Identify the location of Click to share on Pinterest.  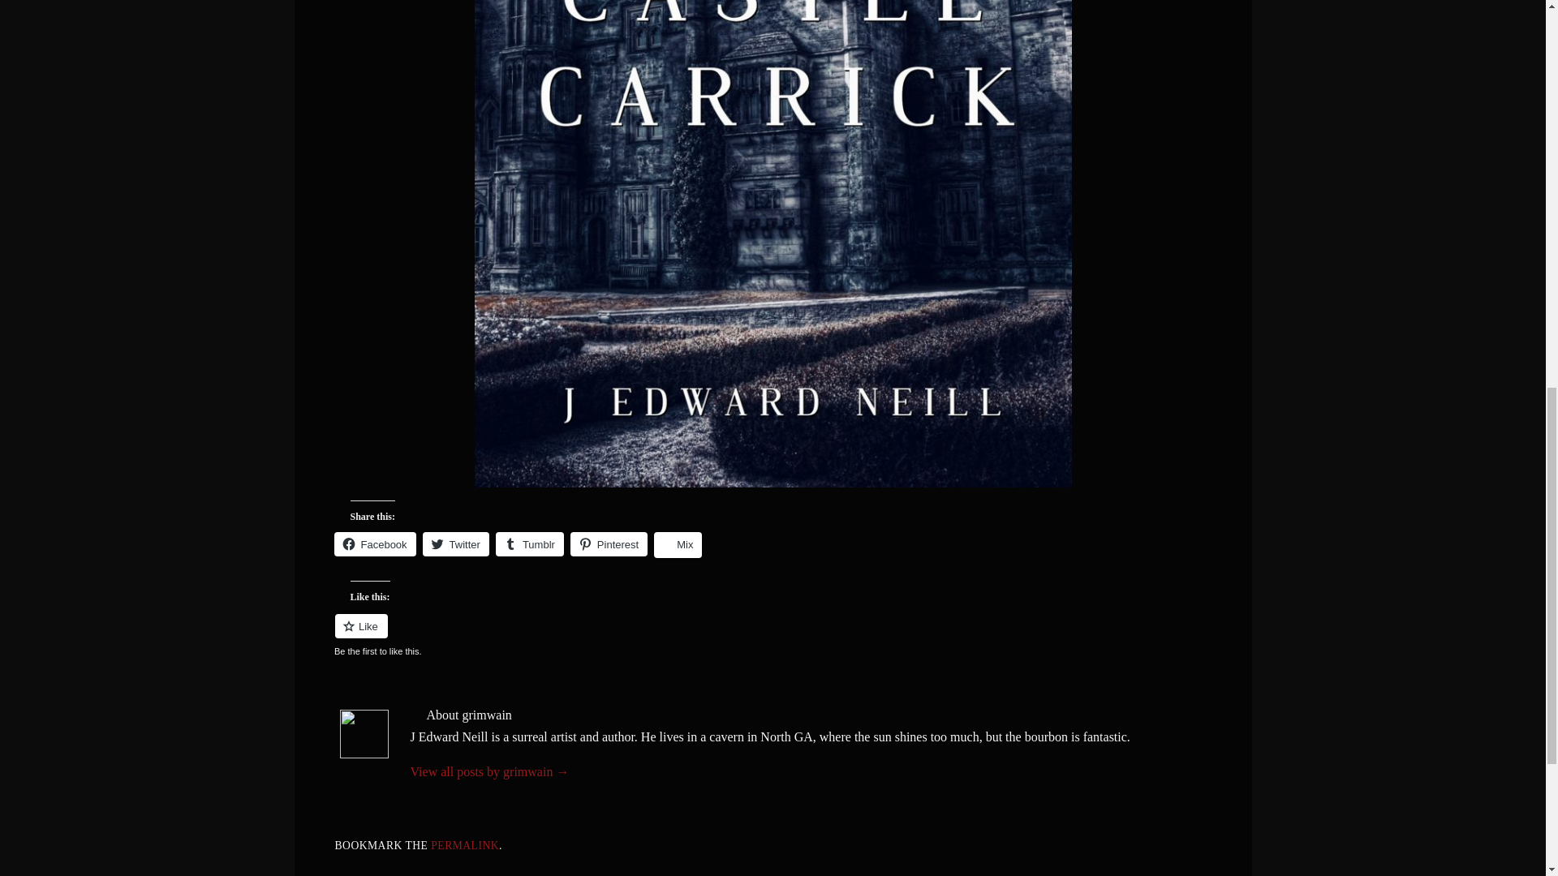
(609, 543).